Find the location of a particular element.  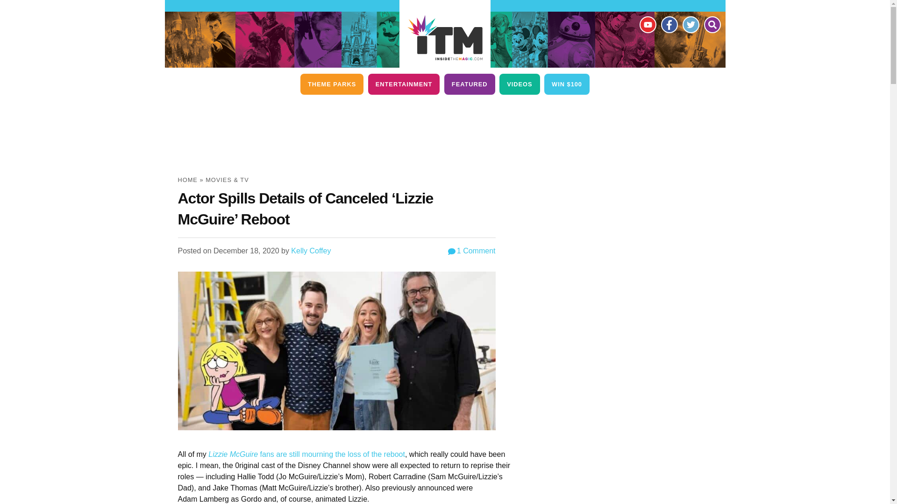

YouTube is located at coordinates (647, 24).